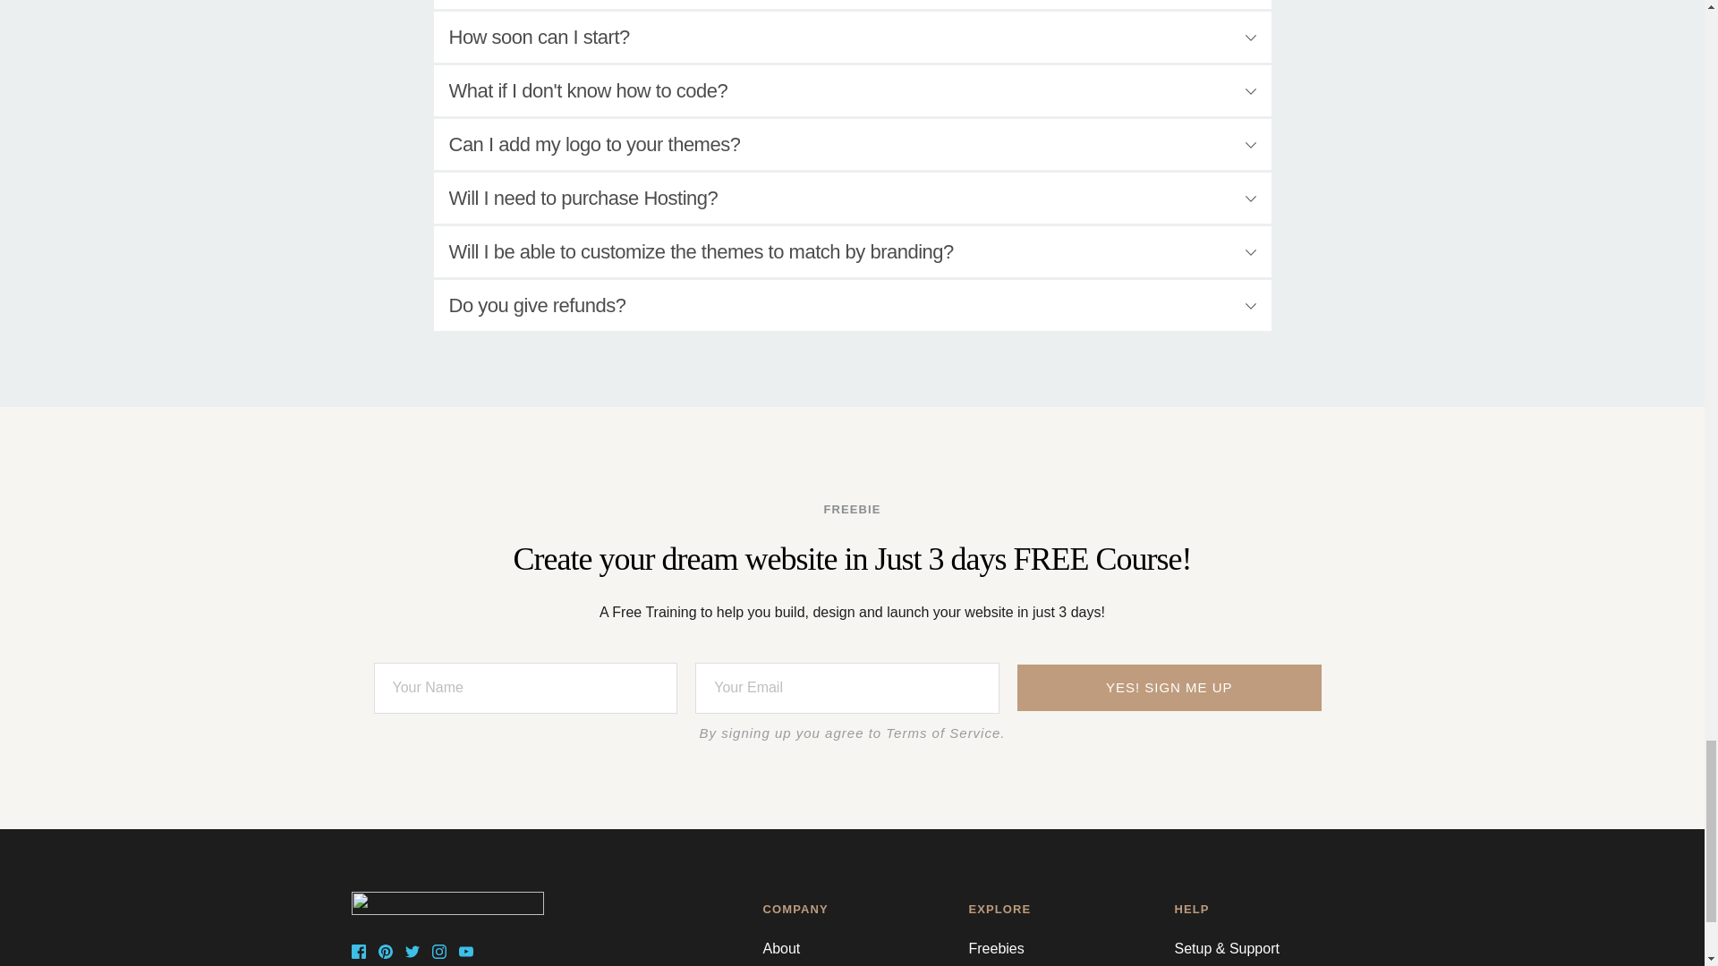 This screenshot has width=1718, height=966. What do you see at coordinates (996, 948) in the screenshot?
I see `Freebies` at bounding box center [996, 948].